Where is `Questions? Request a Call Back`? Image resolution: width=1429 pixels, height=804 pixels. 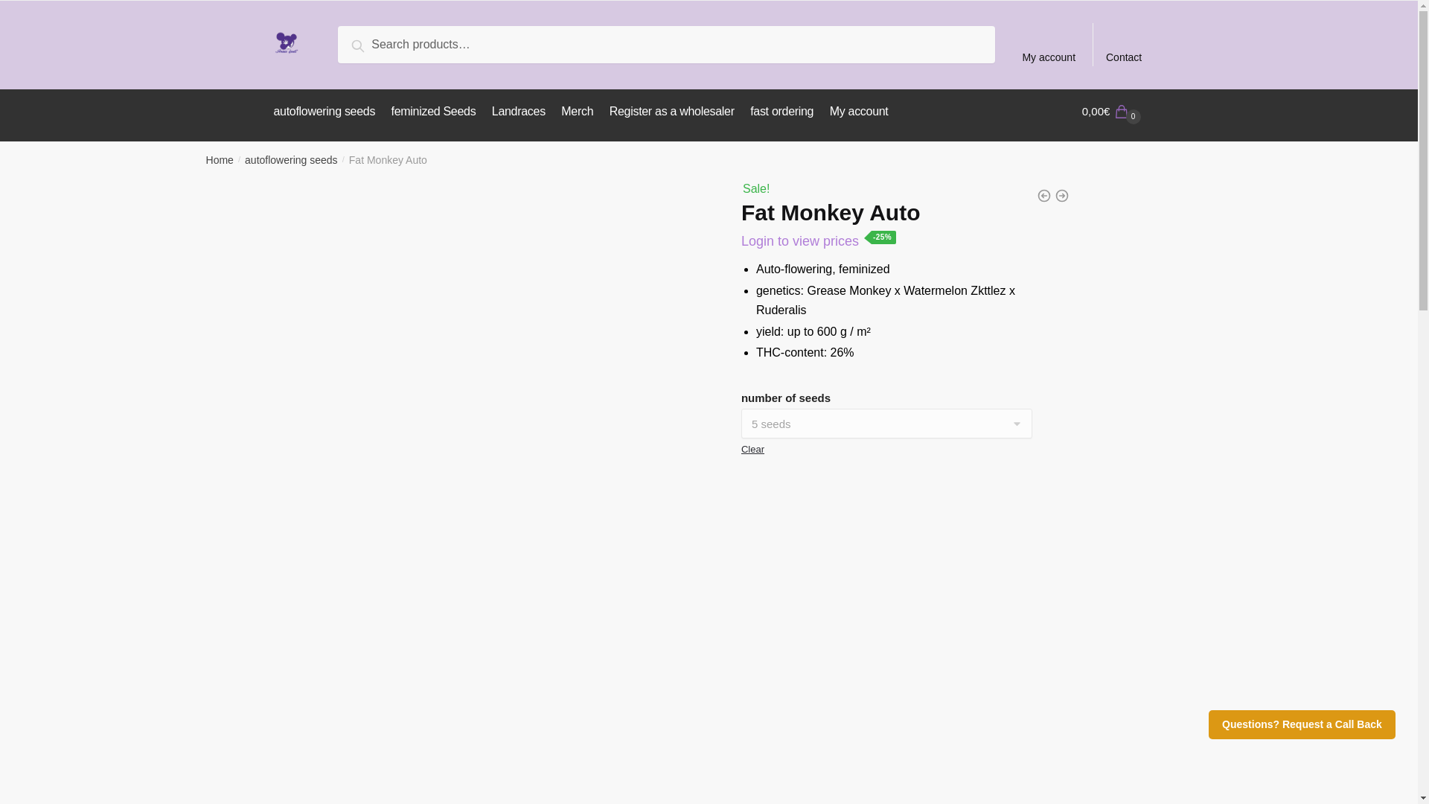
Questions? Request a Call Back is located at coordinates (1302, 724).